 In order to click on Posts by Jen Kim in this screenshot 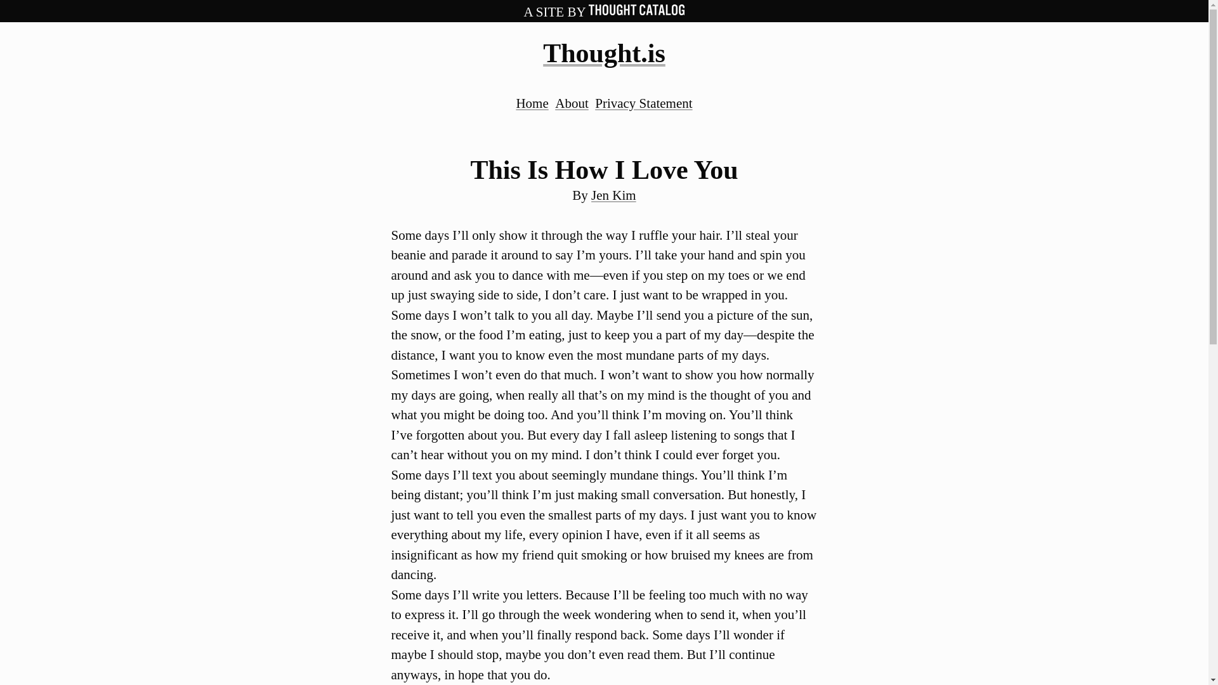, I will do `click(613, 195)`.